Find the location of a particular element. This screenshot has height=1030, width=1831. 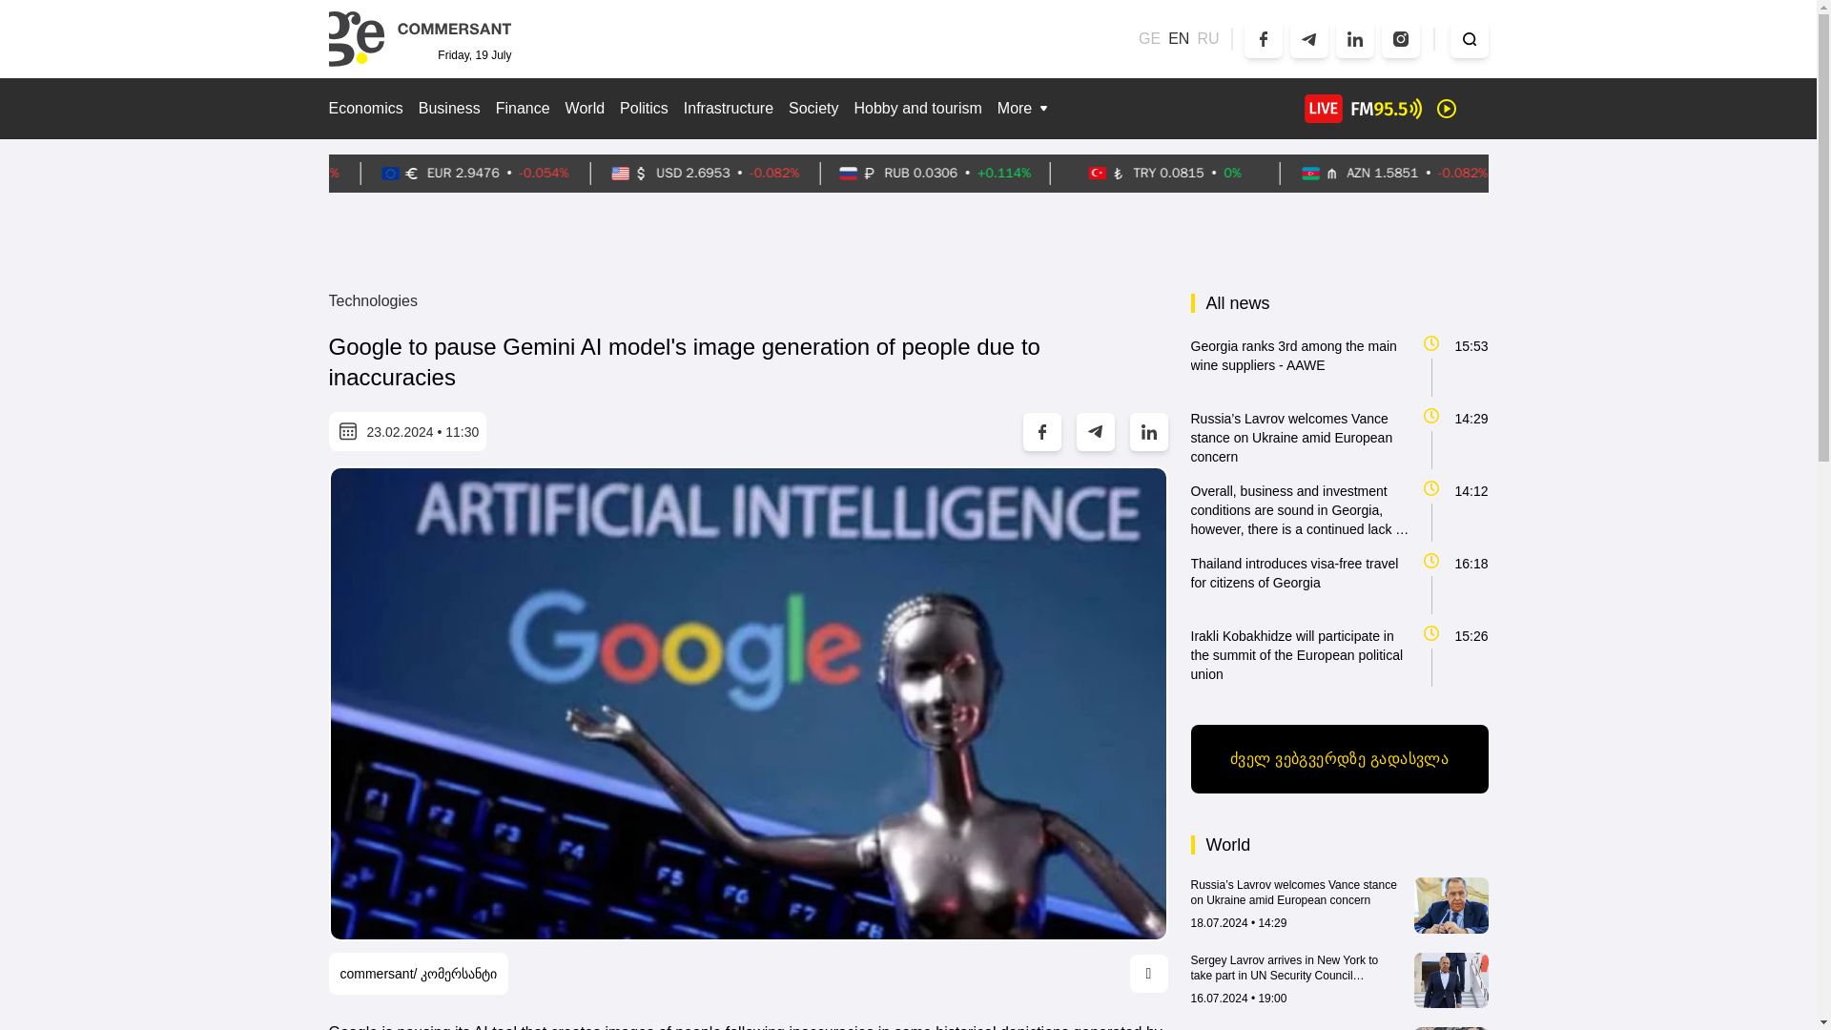

Economics is located at coordinates (364, 109).